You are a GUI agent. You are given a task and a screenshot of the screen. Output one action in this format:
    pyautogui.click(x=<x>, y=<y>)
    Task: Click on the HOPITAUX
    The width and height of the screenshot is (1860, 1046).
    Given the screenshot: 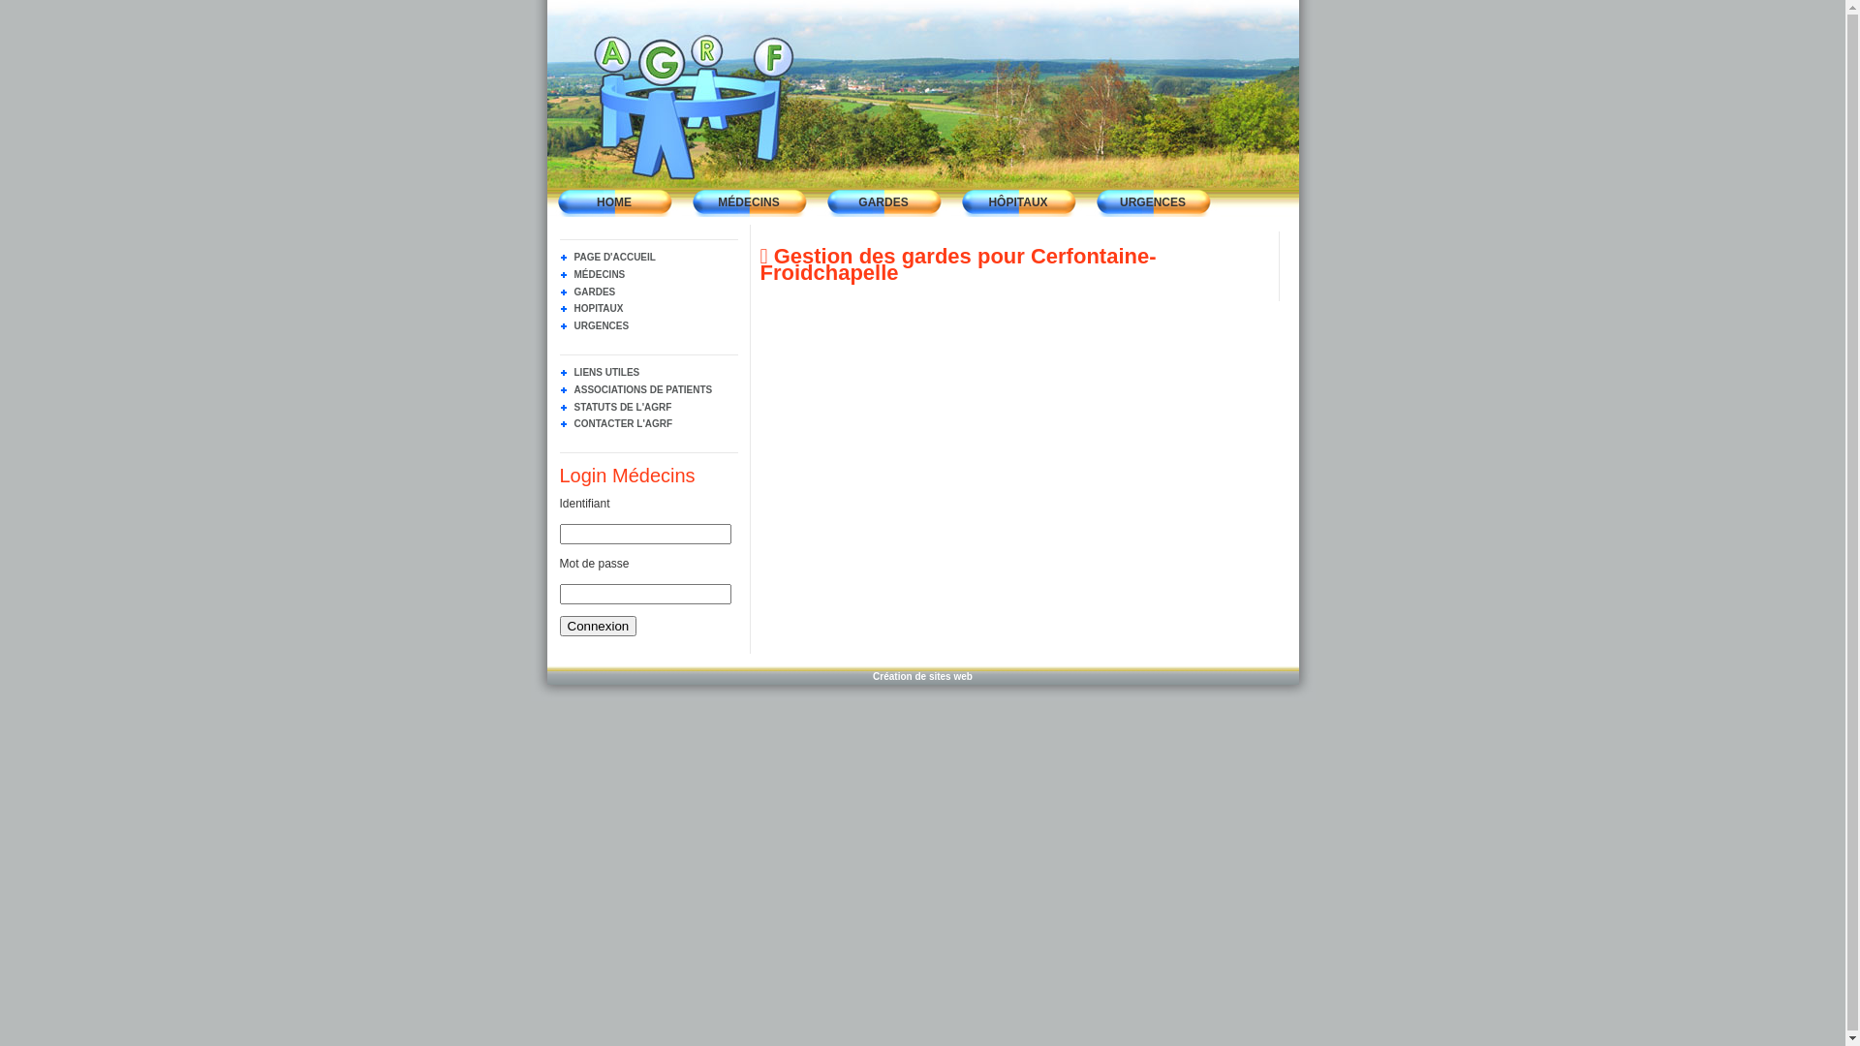 What is the action you would take?
    pyautogui.click(x=592, y=308)
    